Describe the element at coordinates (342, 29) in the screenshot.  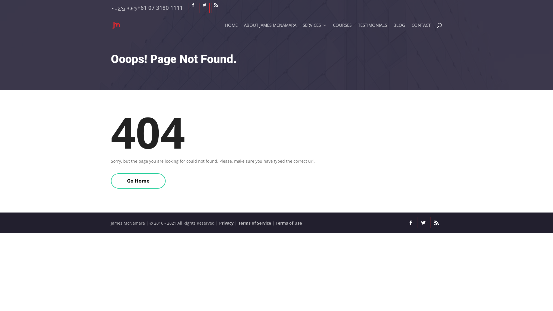
I see `COURSES` at that location.